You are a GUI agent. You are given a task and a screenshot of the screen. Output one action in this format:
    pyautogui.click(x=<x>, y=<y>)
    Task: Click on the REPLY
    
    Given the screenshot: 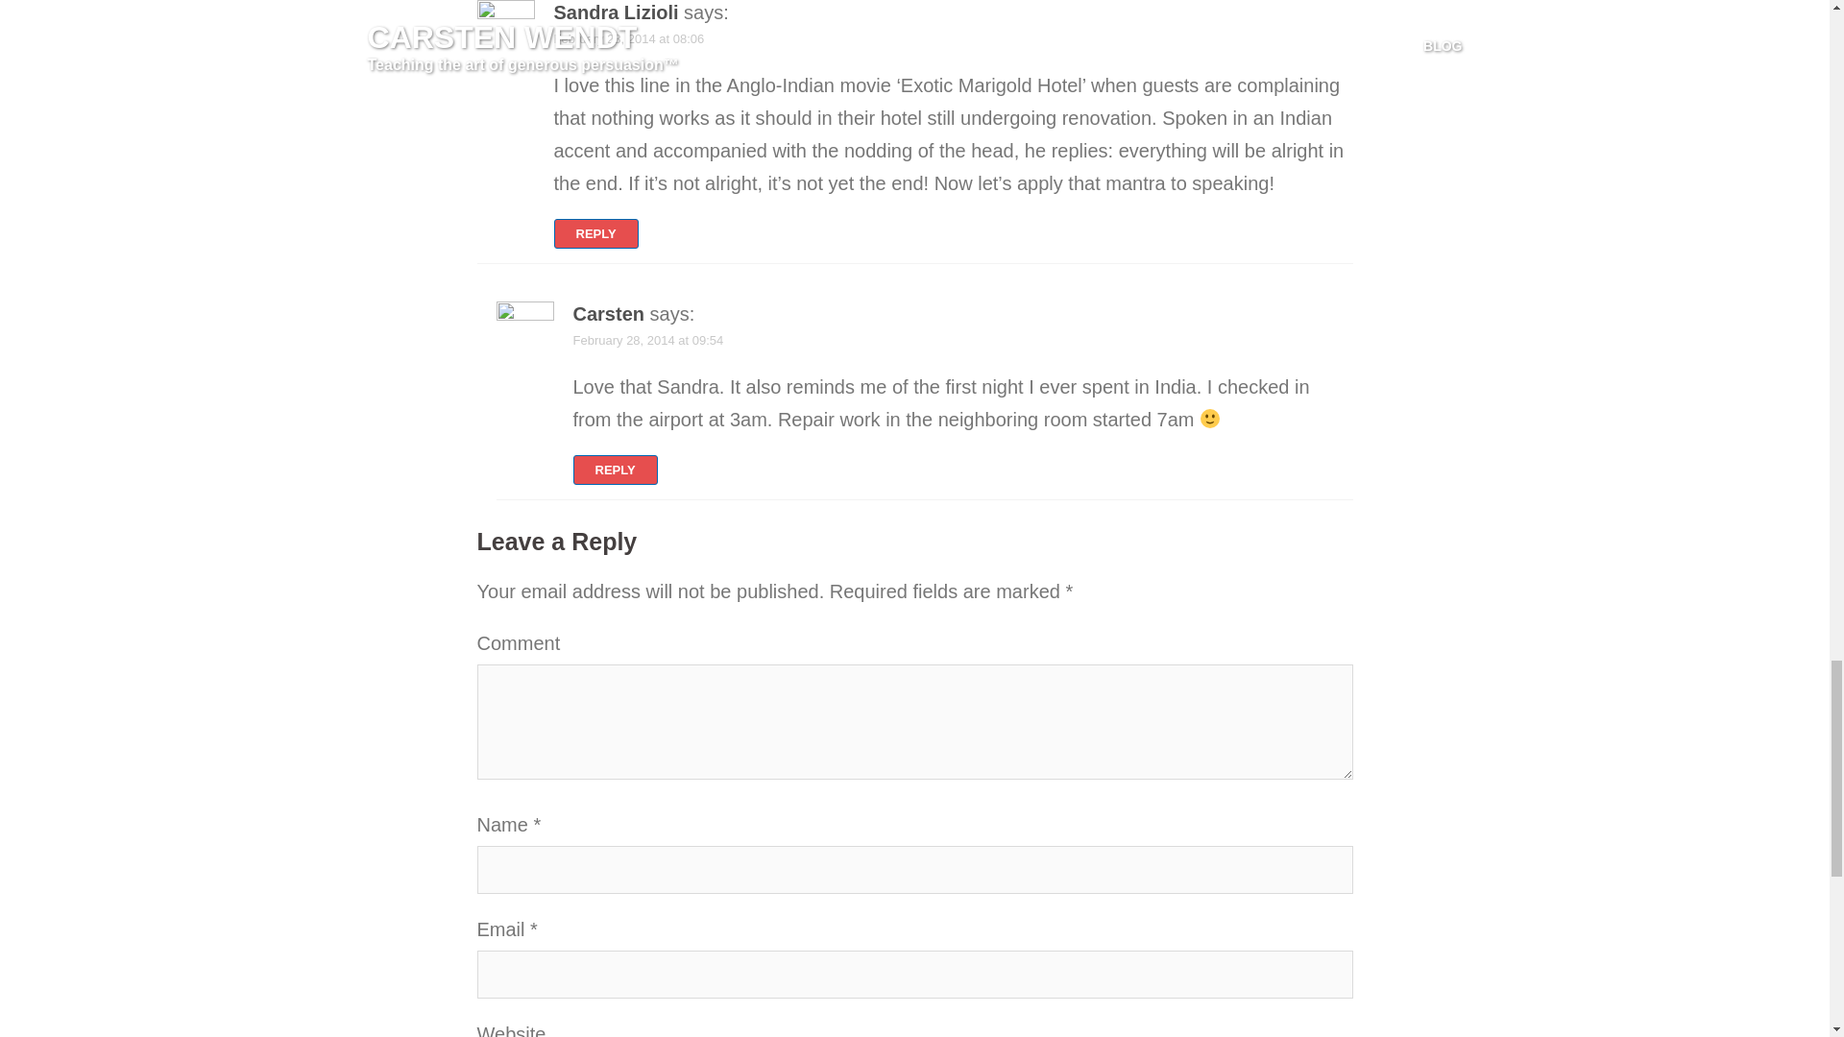 What is the action you would take?
    pyautogui.click(x=595, y=233)
    